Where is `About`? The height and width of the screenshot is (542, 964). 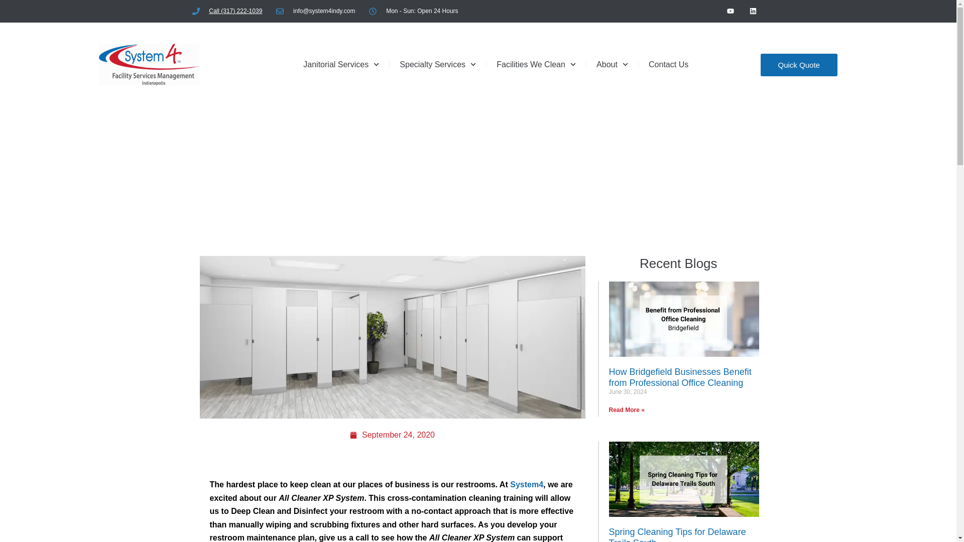
About is located at coordinates (612, 64).